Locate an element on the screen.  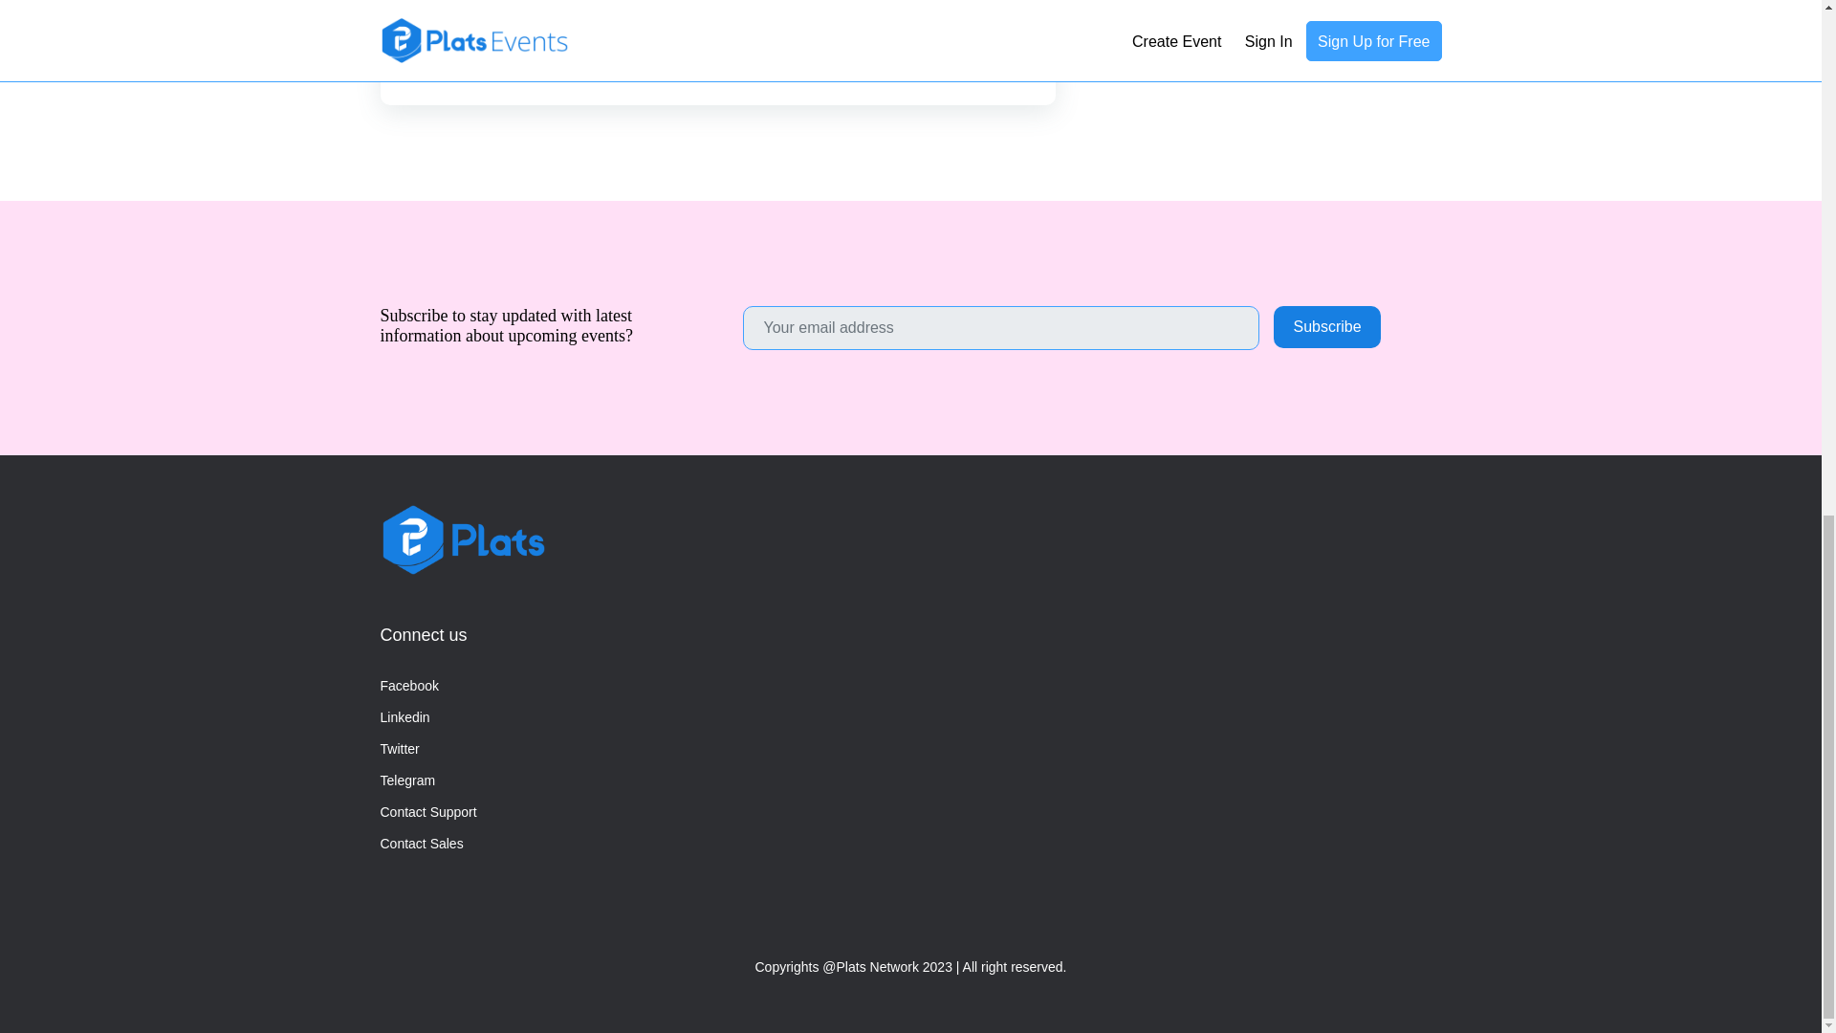
Telegram is located at coordinates (407, 780).